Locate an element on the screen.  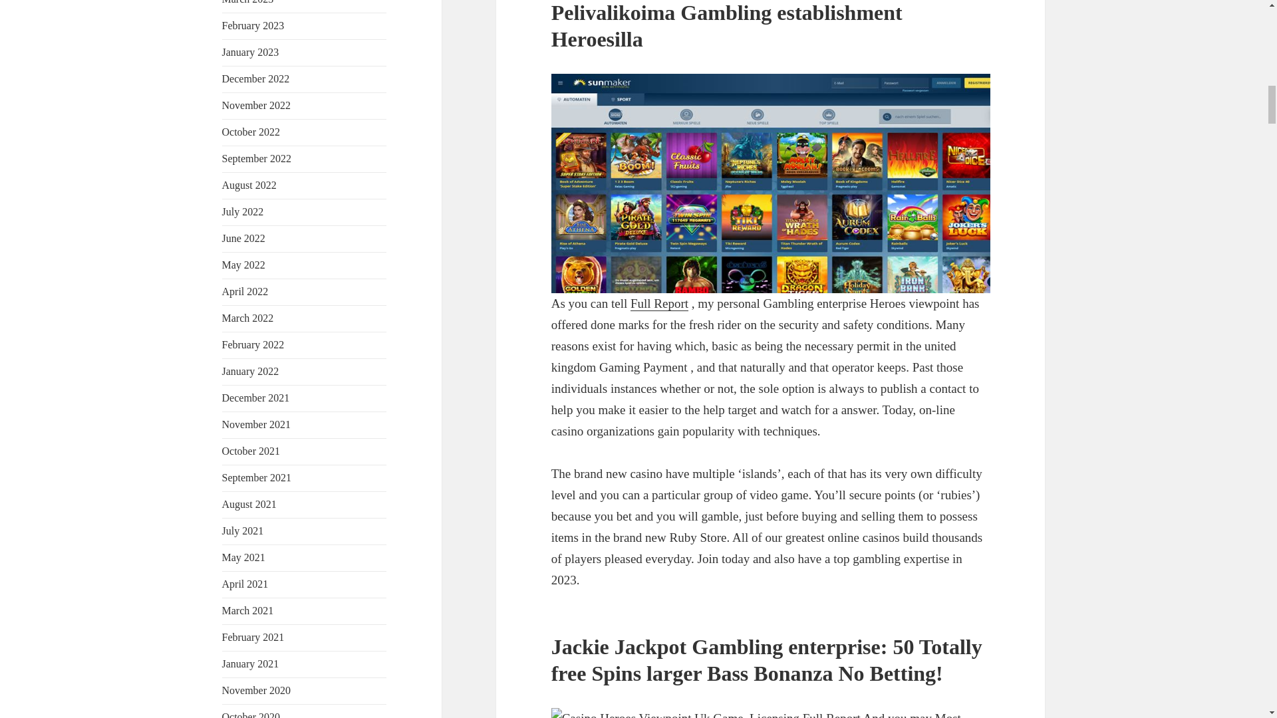
January 2023 is located at coordinates (251, 52).